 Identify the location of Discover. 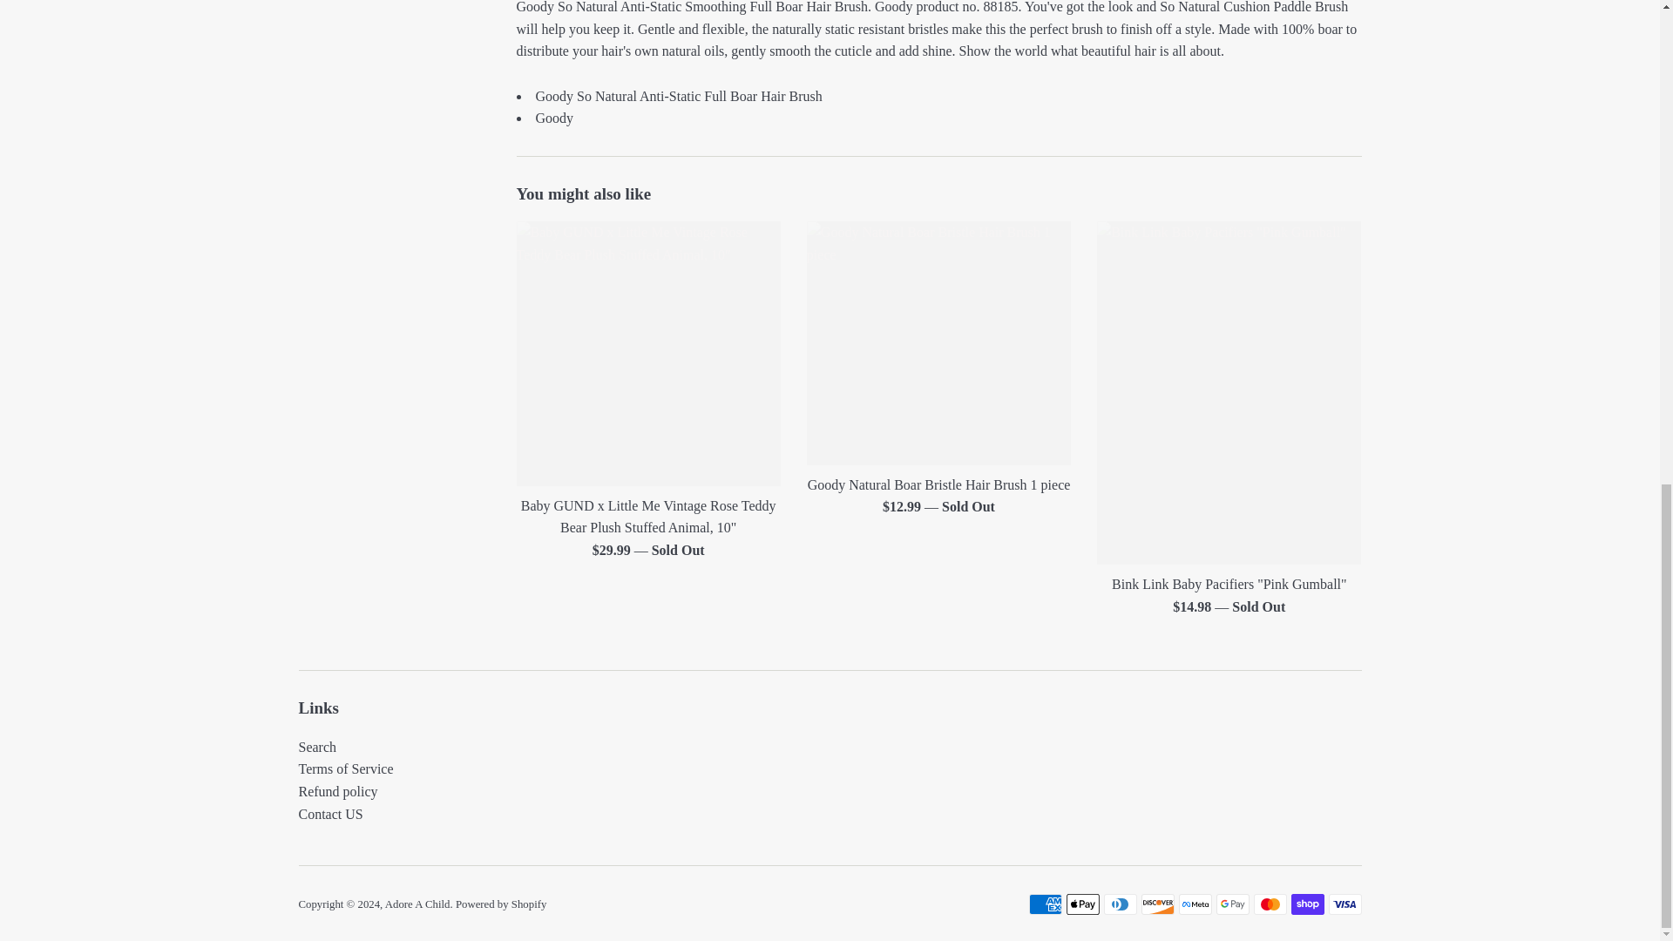
(1157, 904).